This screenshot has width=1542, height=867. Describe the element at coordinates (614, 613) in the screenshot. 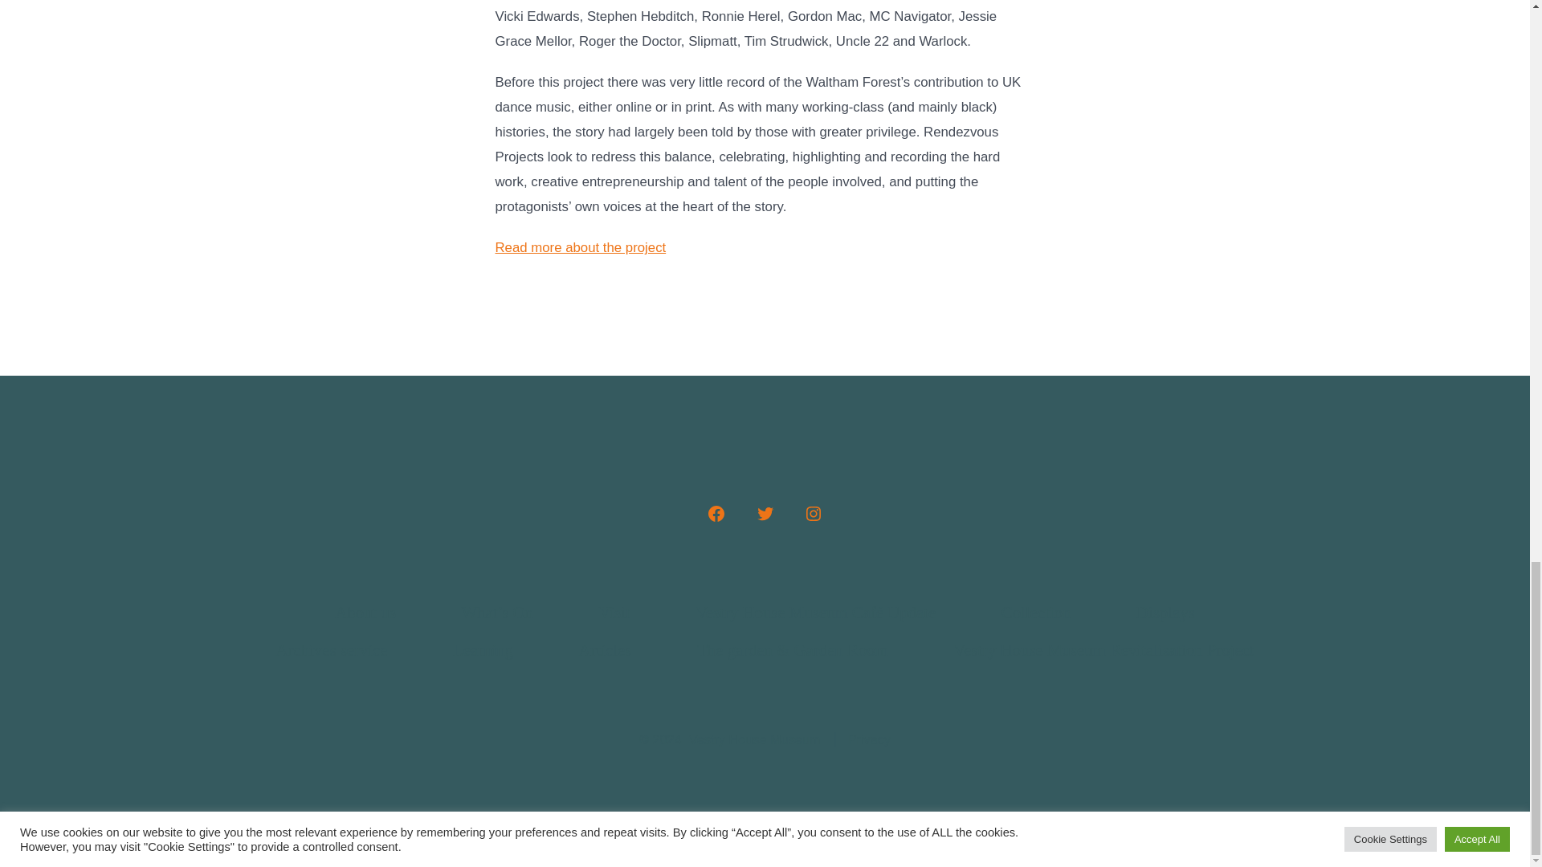

I see `Visit` at that location.